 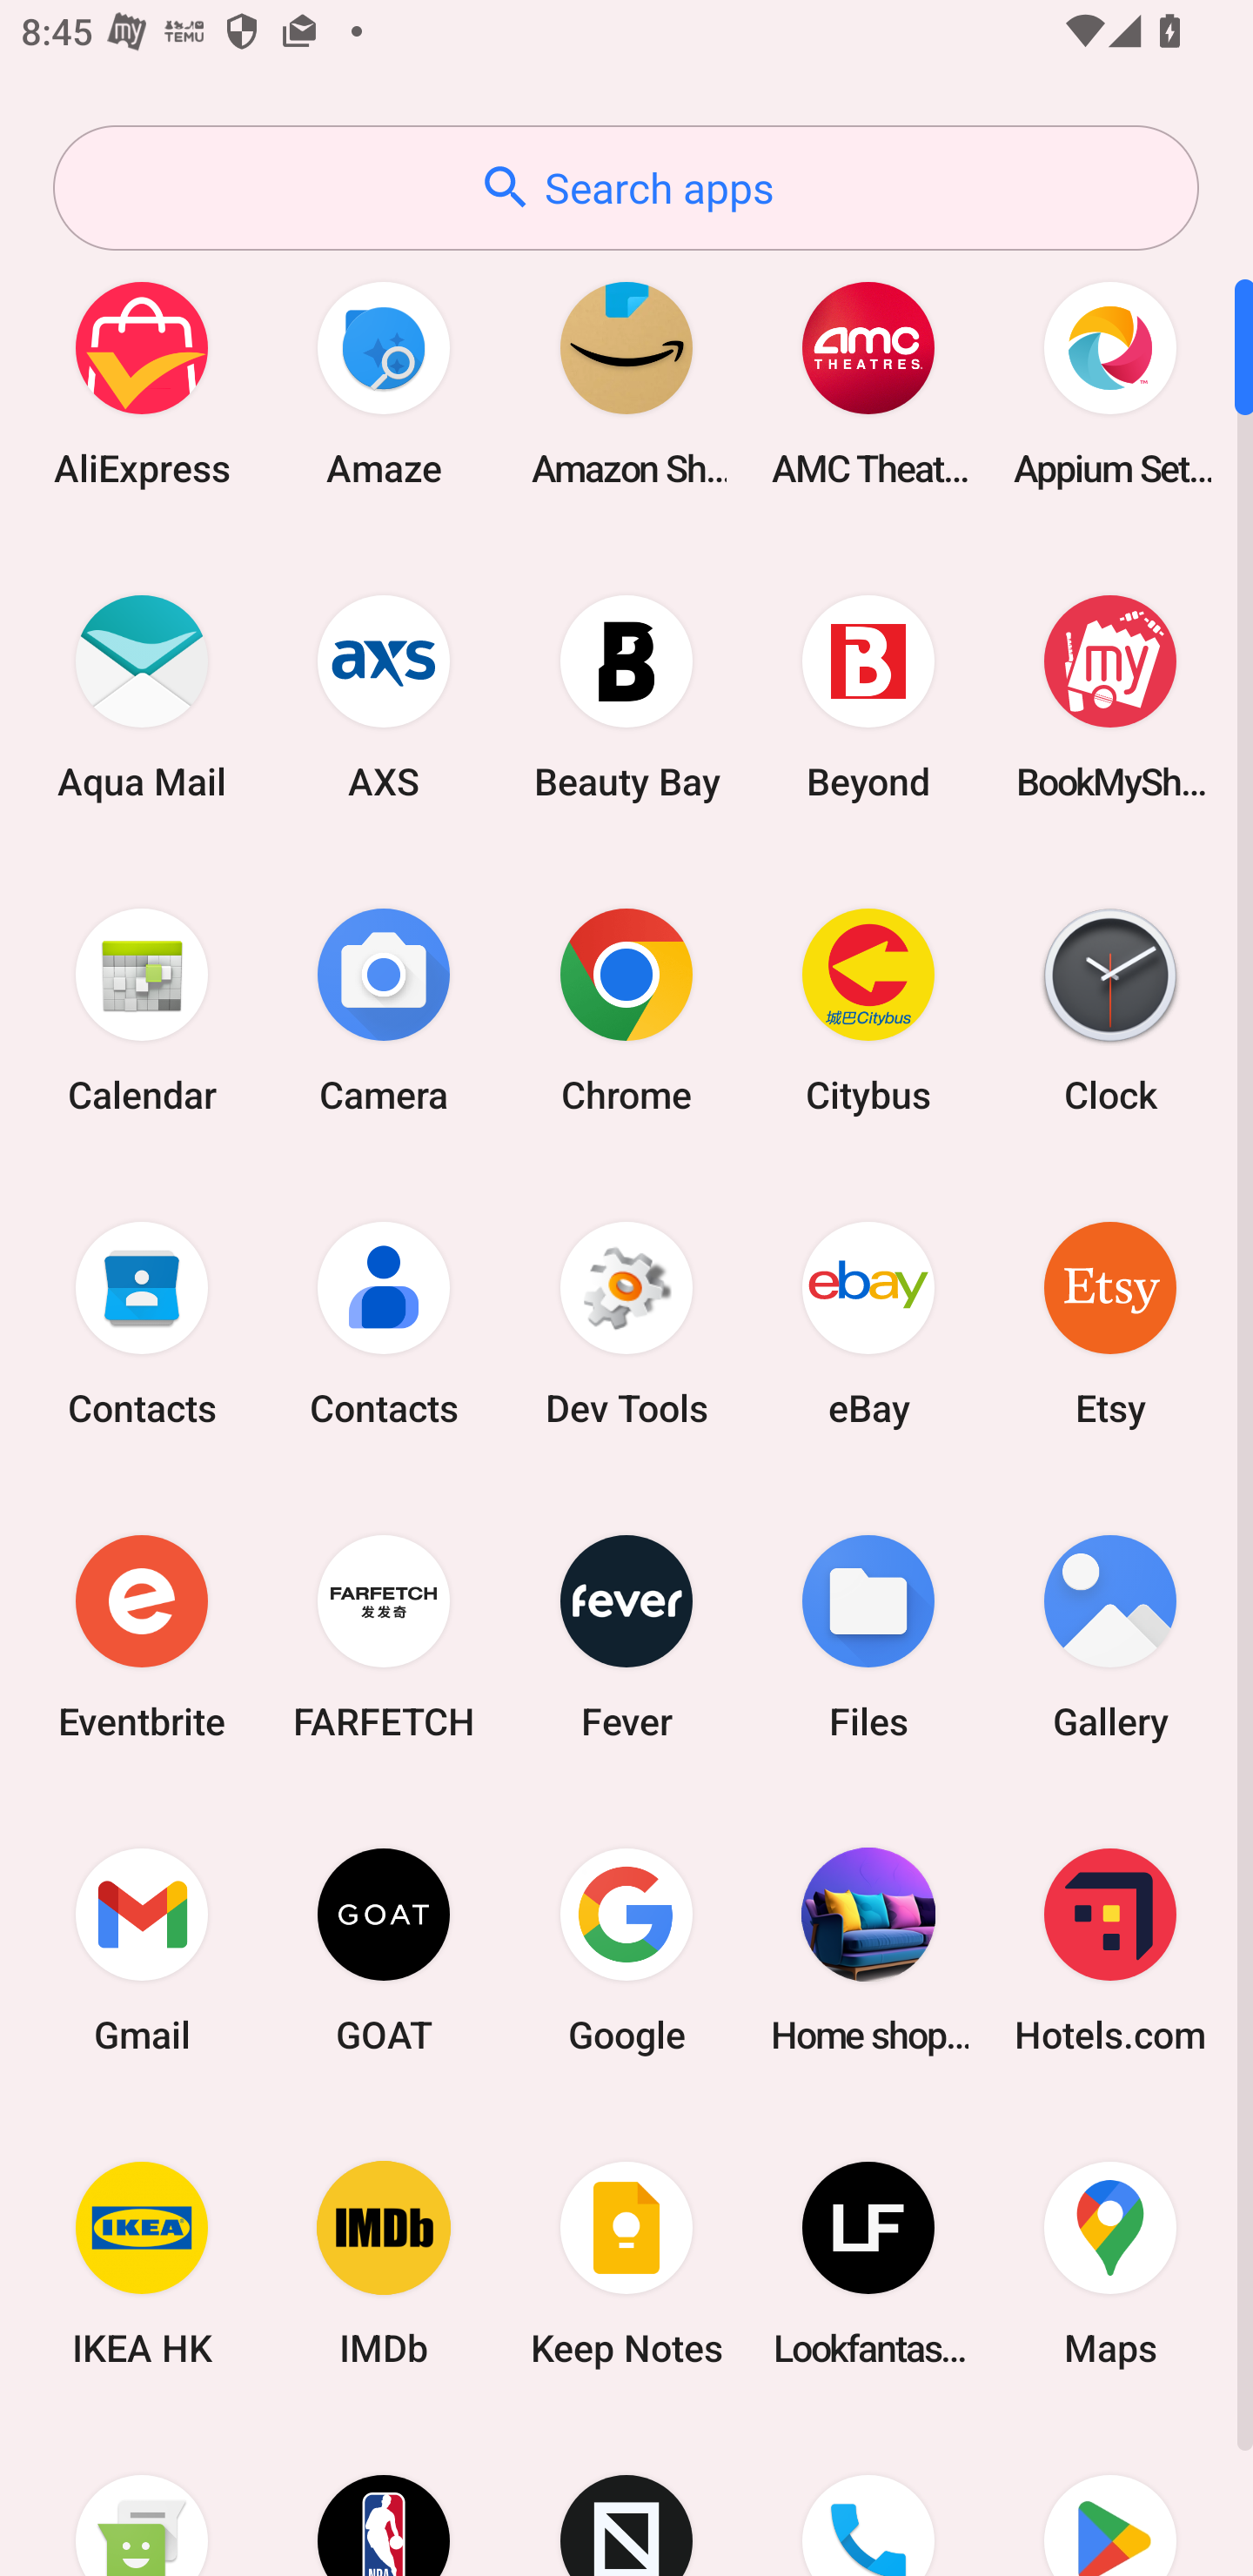 I want to click on Keep Notes, so click(x=626, y=2264).